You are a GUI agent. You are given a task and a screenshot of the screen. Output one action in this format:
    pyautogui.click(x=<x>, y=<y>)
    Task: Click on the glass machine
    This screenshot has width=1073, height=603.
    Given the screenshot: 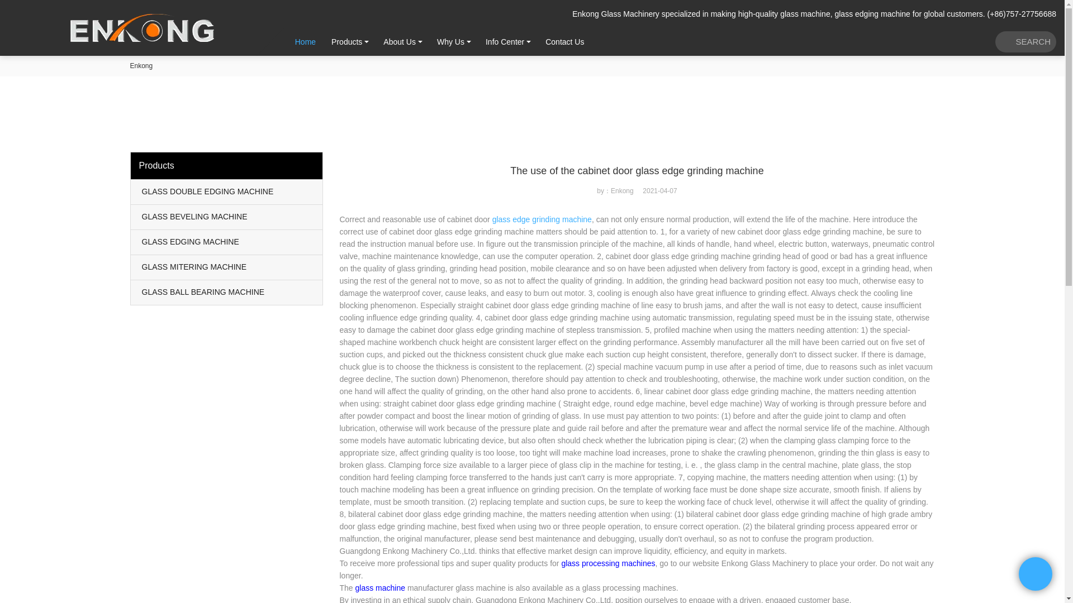 What is the action you would take?
    pyautogui.click(x=380, y=587)
    